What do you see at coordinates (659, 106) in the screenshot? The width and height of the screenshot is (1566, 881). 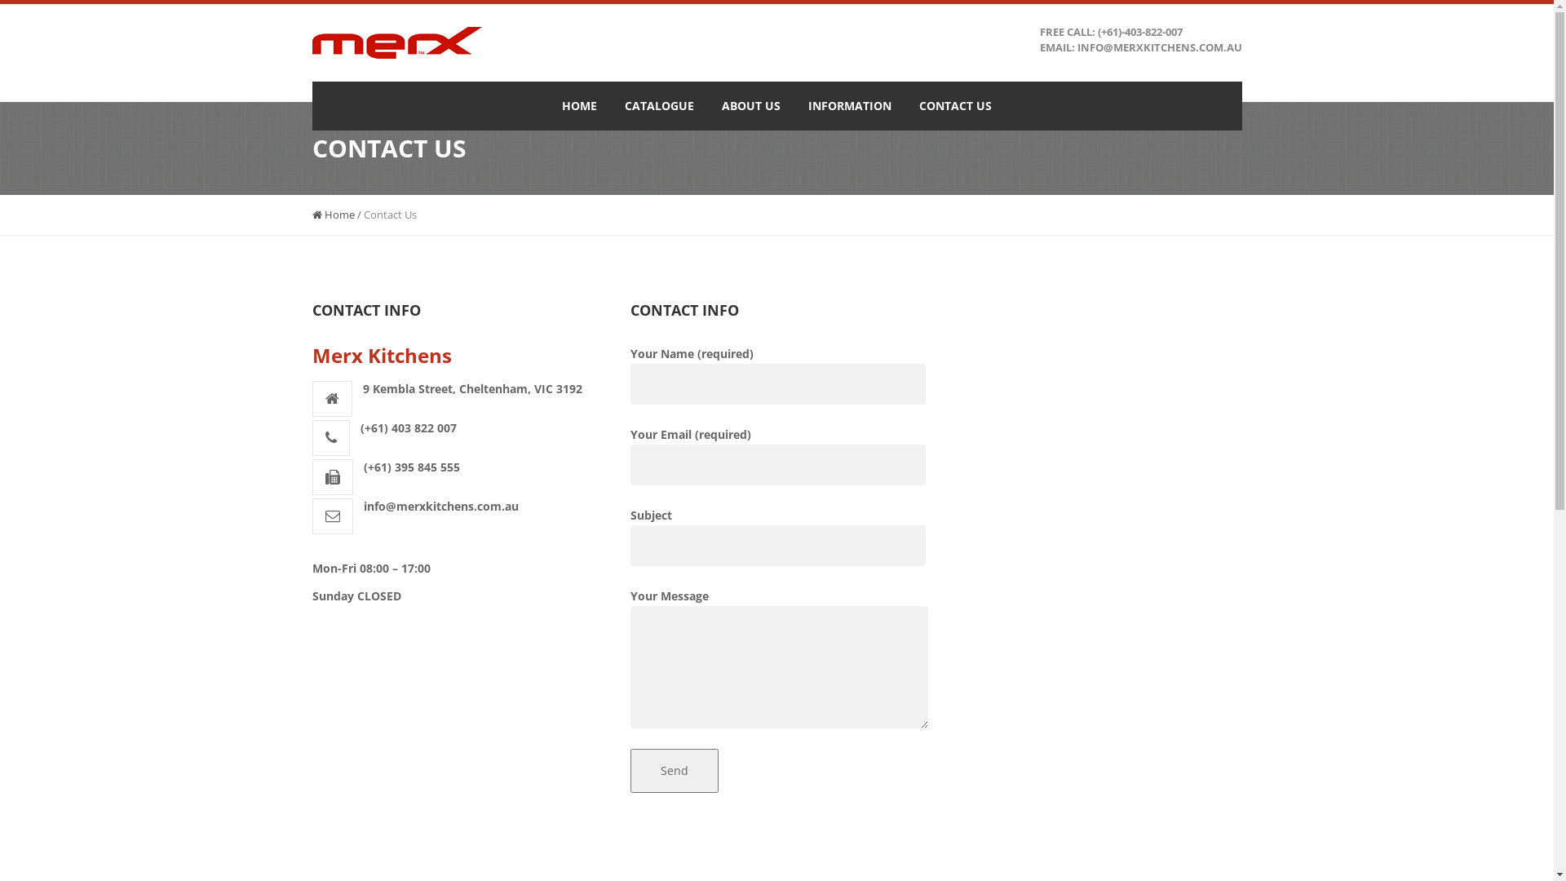 I see `CATALOGUE` at bounding box center [659, 106].